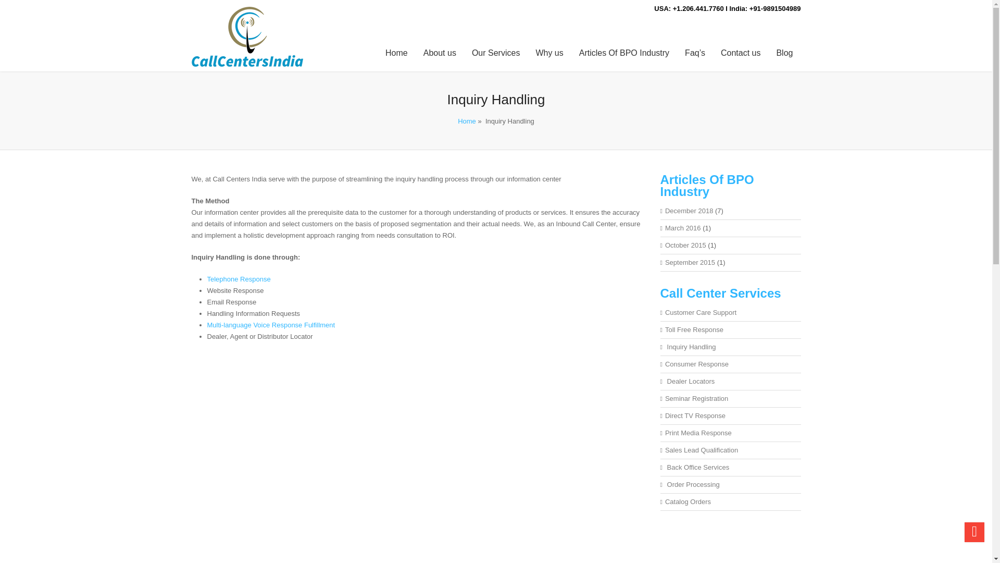  What do you see at coordinates (700, 312) in the screenshot?
I see `Customer Care Support` at bounding box center [700, 312].